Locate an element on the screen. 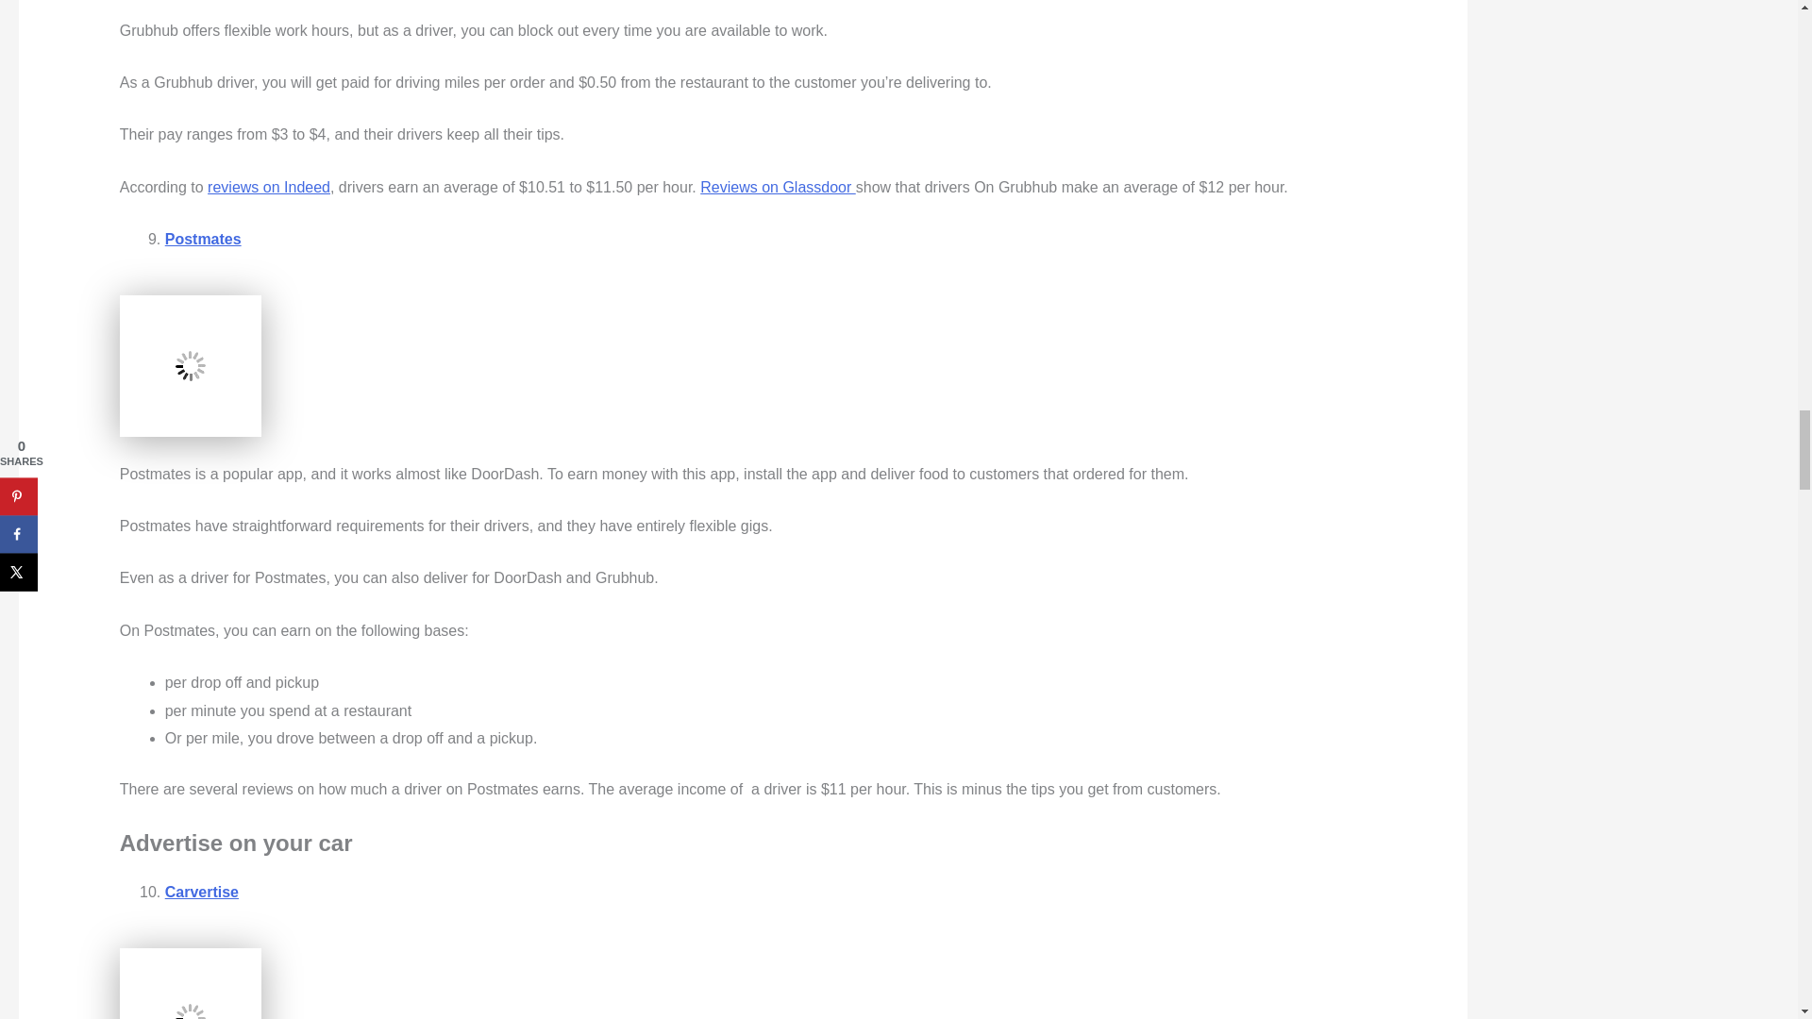 Image resolution: width=1812 pixels, height=1019 pixels. reviews on Indeed is located at coordinates (268, 187).